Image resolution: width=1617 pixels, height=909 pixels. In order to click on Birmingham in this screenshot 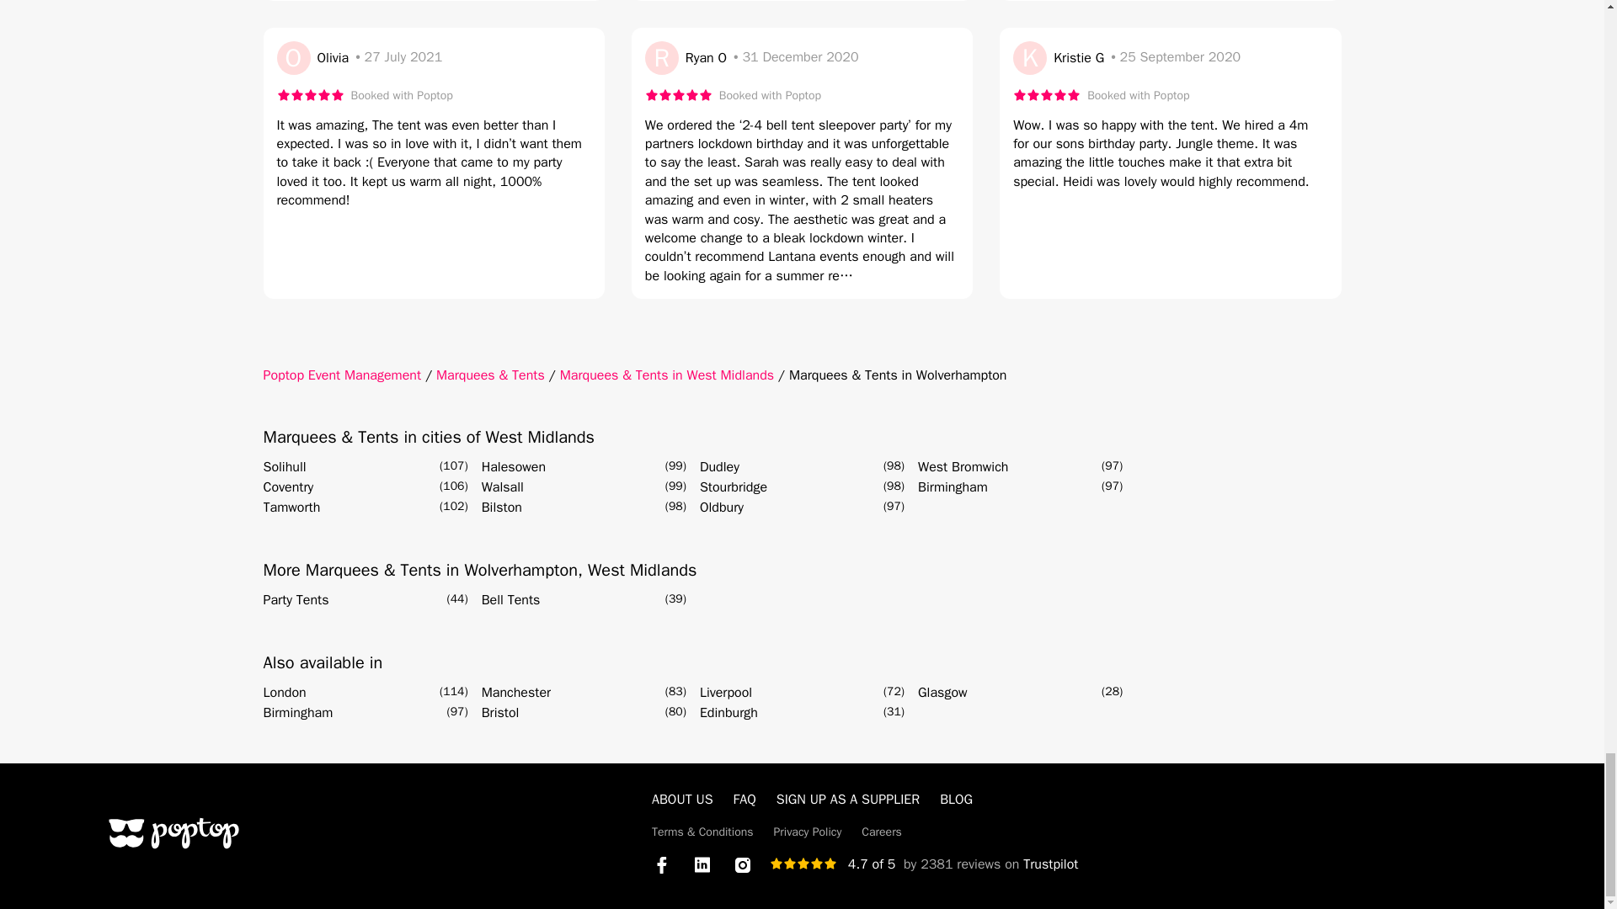, I will do `click(953, 486)`.